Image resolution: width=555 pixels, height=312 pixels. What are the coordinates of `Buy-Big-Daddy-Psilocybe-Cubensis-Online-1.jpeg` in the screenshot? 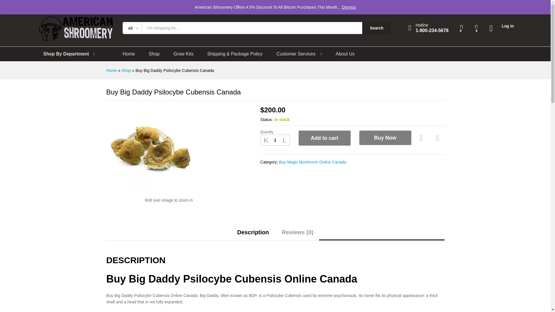 It's located at (150, 150).